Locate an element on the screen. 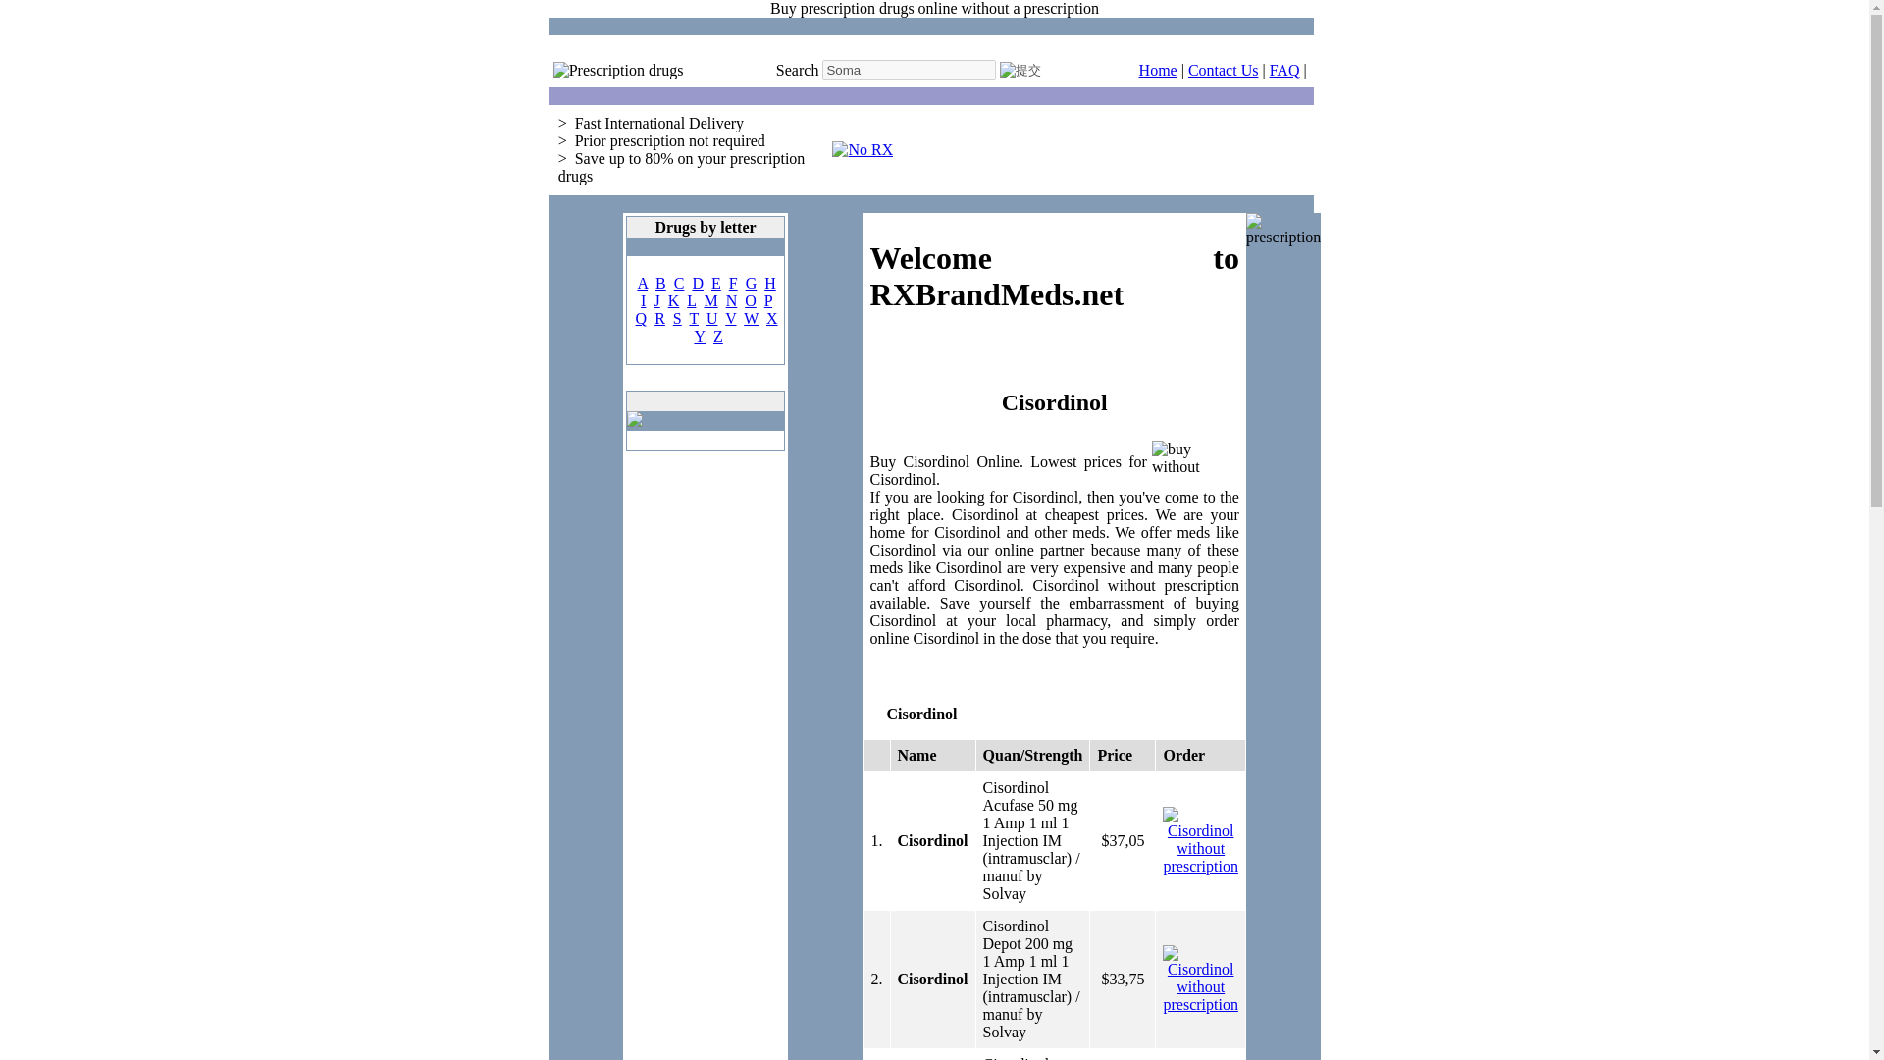 Image resolution: width=1884 pixels, height=1060 pixels. Z is located at coordinates (718, 336).